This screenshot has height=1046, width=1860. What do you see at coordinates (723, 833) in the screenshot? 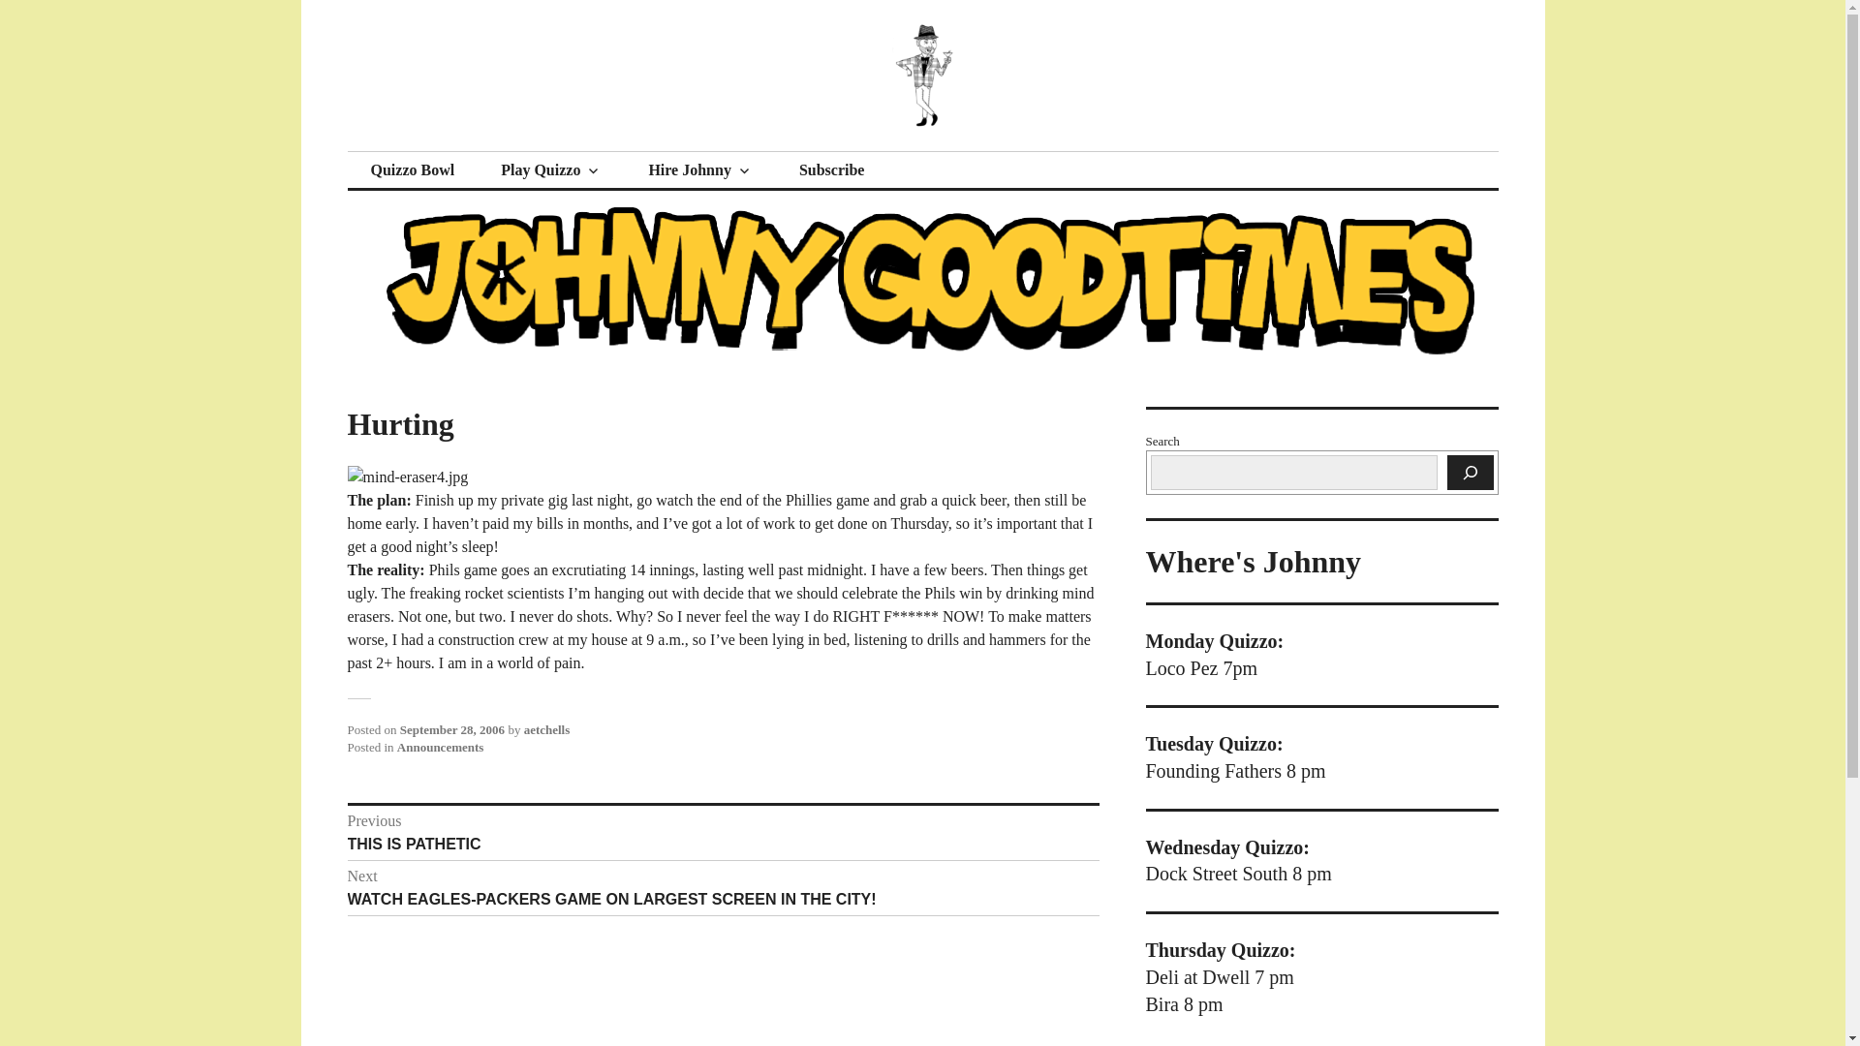
I see `September 28, 2006` at bounding box center [723, 833].